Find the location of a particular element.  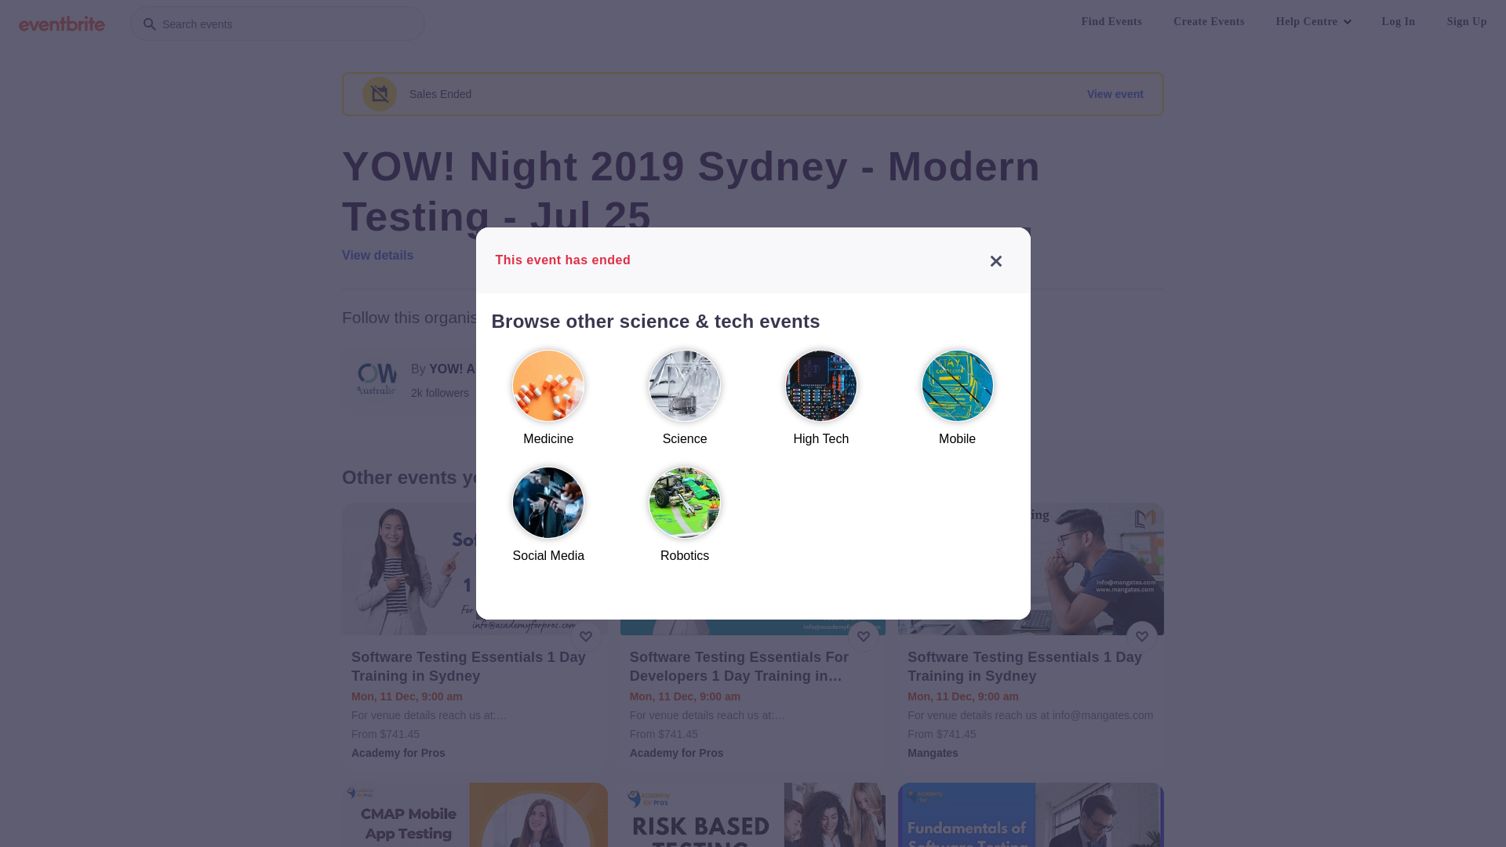

Find Events is located at coordinates (1112, 22).